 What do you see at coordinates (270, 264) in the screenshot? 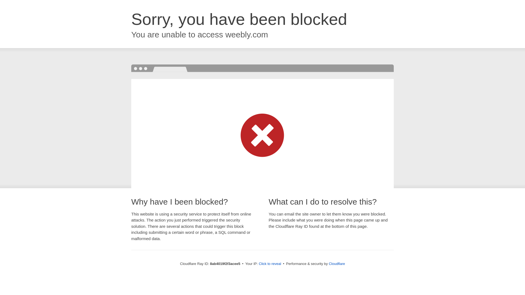
I see `Click to reveal` at bounding box center [270, 264].